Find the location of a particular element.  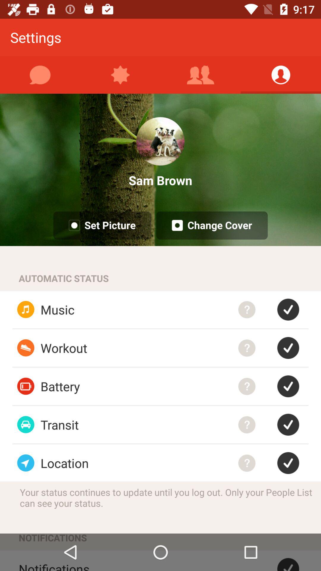

select tick mark which is at the right corner of the screen is located at coordinates (293, 561).